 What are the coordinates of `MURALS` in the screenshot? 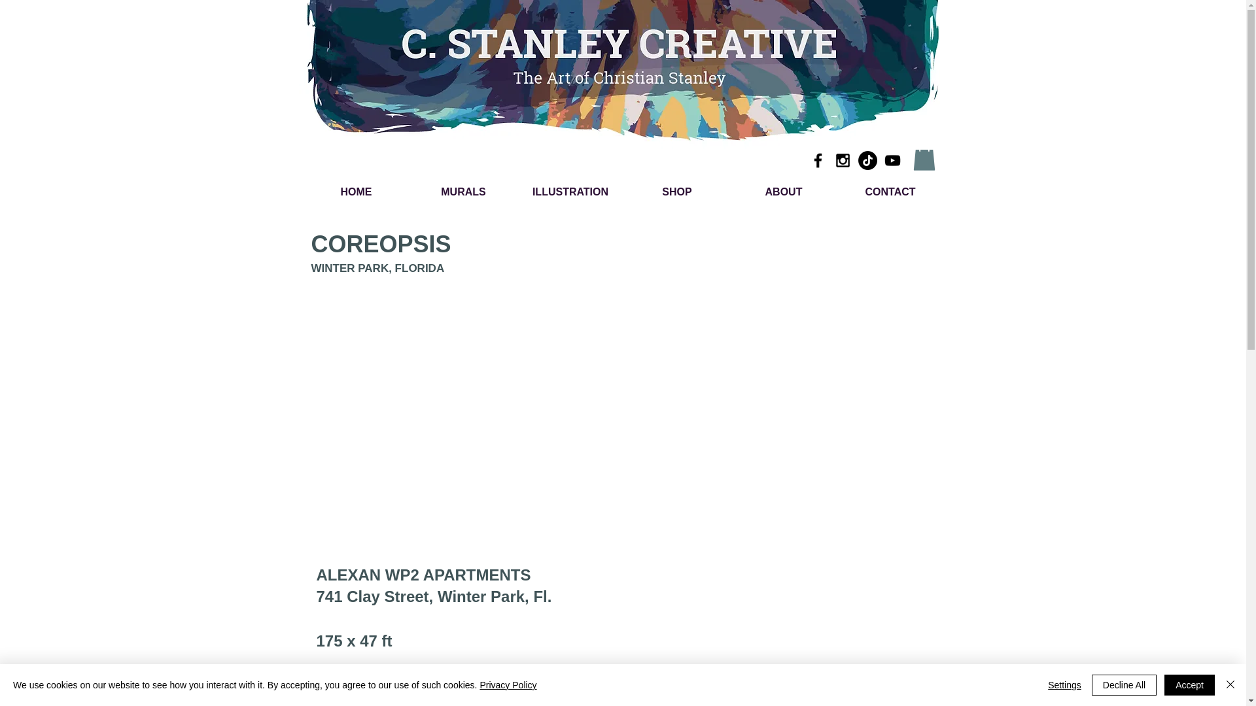 It's located at (462, 192).